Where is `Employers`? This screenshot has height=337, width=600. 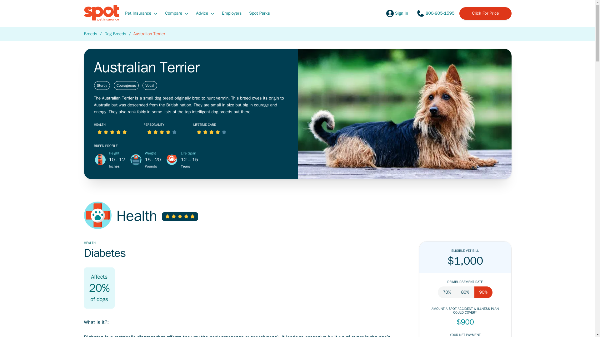
Employers is located at coordinates (232, 13).